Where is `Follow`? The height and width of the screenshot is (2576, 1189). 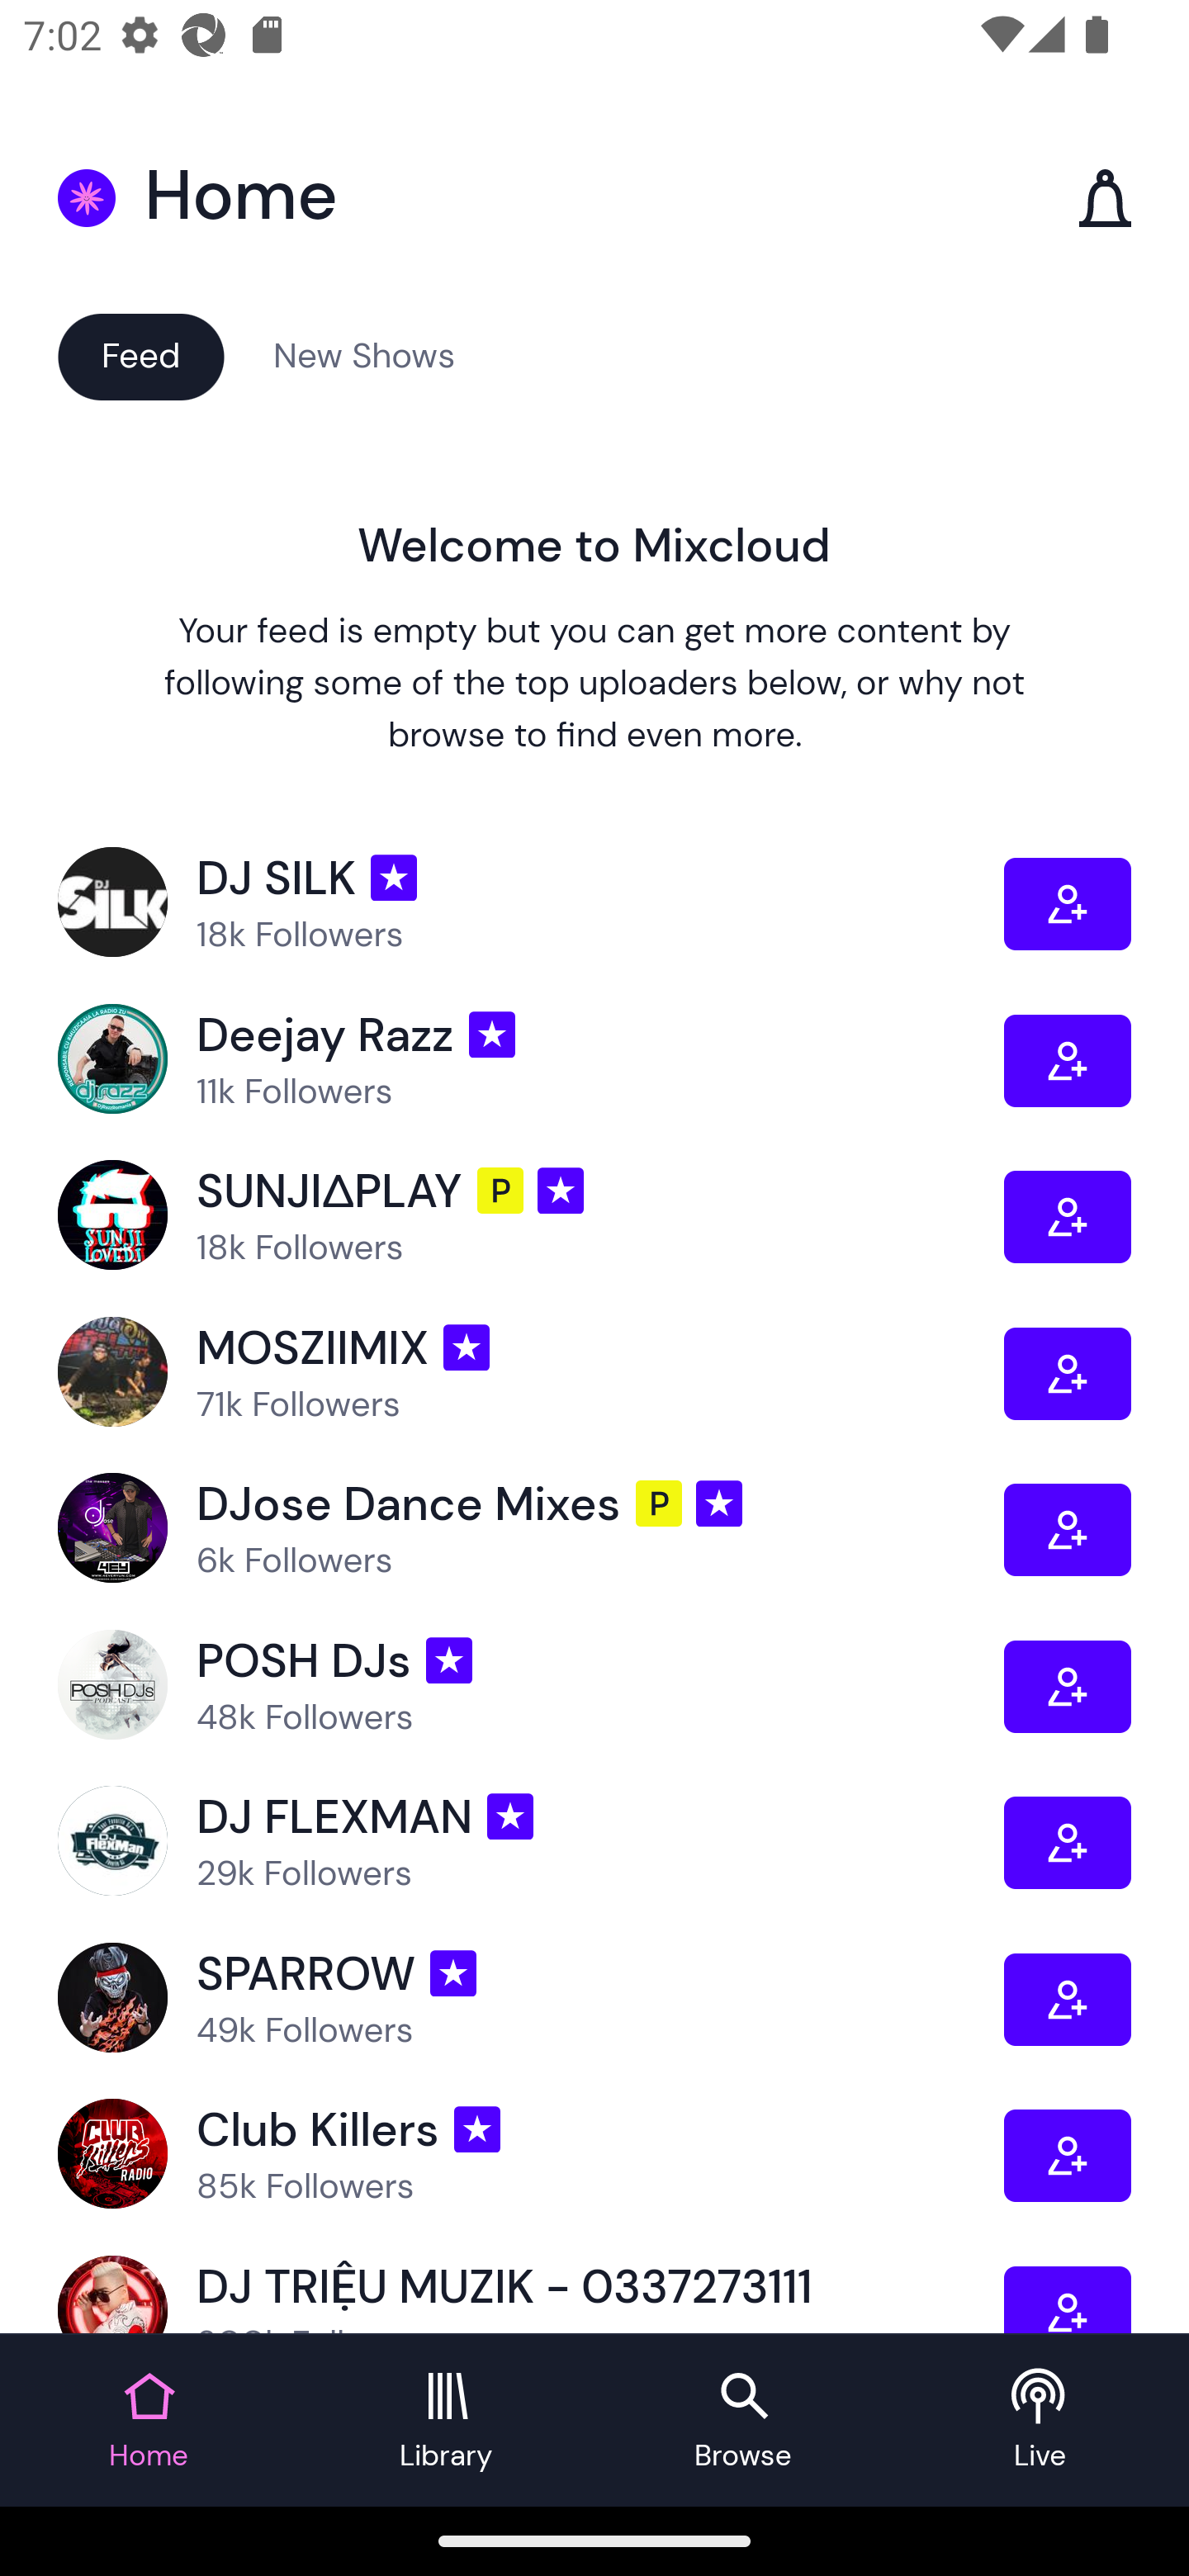
Follow is located at coordinates (1067, 2156).